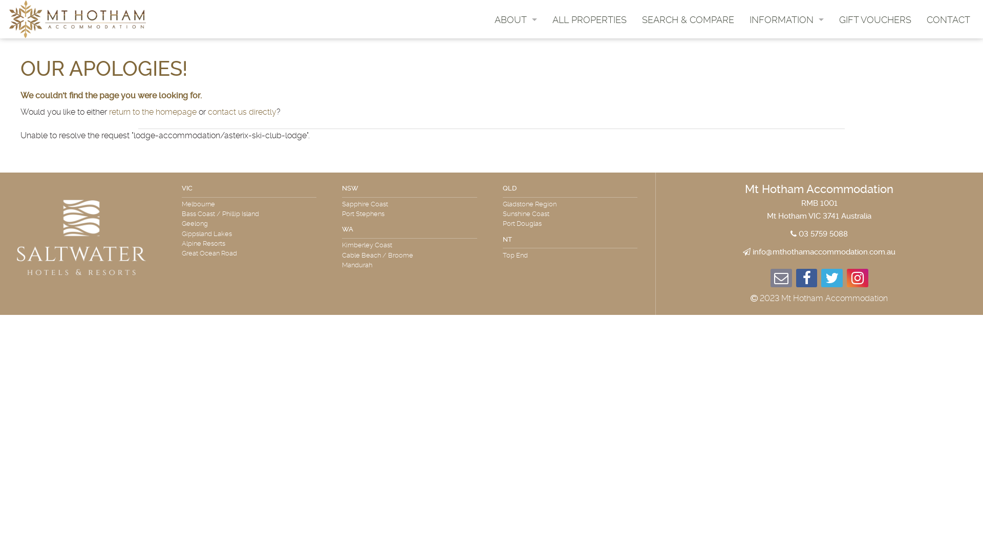  I want to click on Bass Coast / Phillip Island, so click(223, 214).